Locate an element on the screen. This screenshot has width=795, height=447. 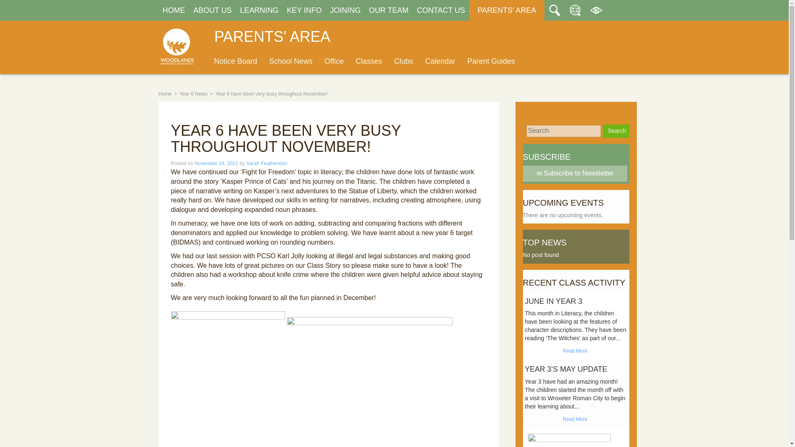
Clubs is located at coordinates (403, 61).